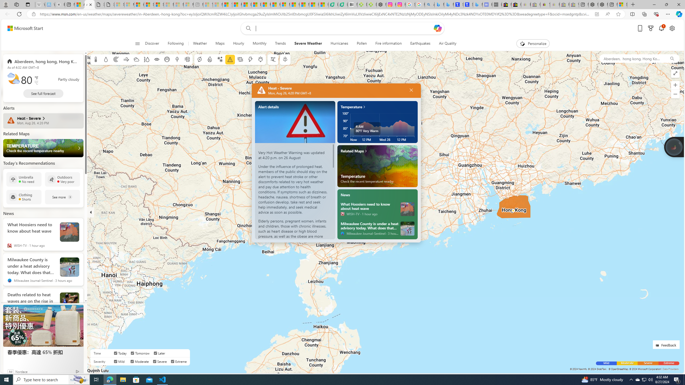 Image resolution: width=685 pixels, height=385 pixels. What do you see at coordinates (378, 105) in the screenshot?
I see `Temperature` at bounding box center [378, 105].